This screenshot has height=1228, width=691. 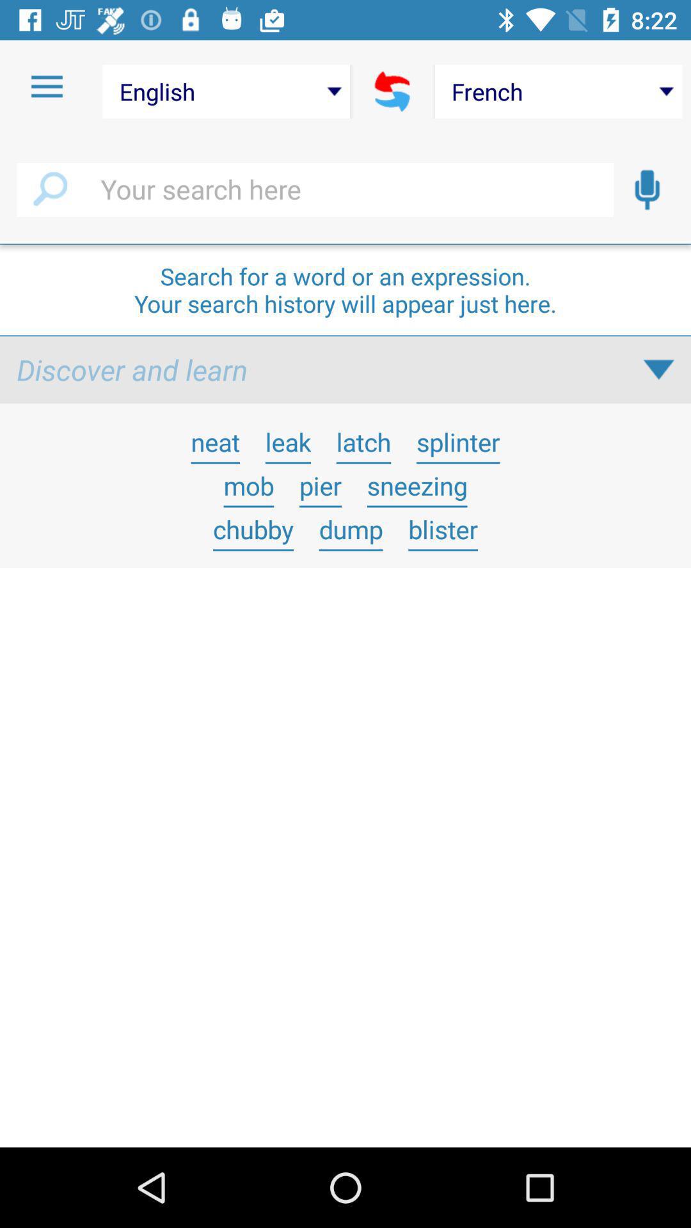 What do you see at coordinates (315, 190) in the screenshot?
I see `select search field` at bounding box center [315, 190].